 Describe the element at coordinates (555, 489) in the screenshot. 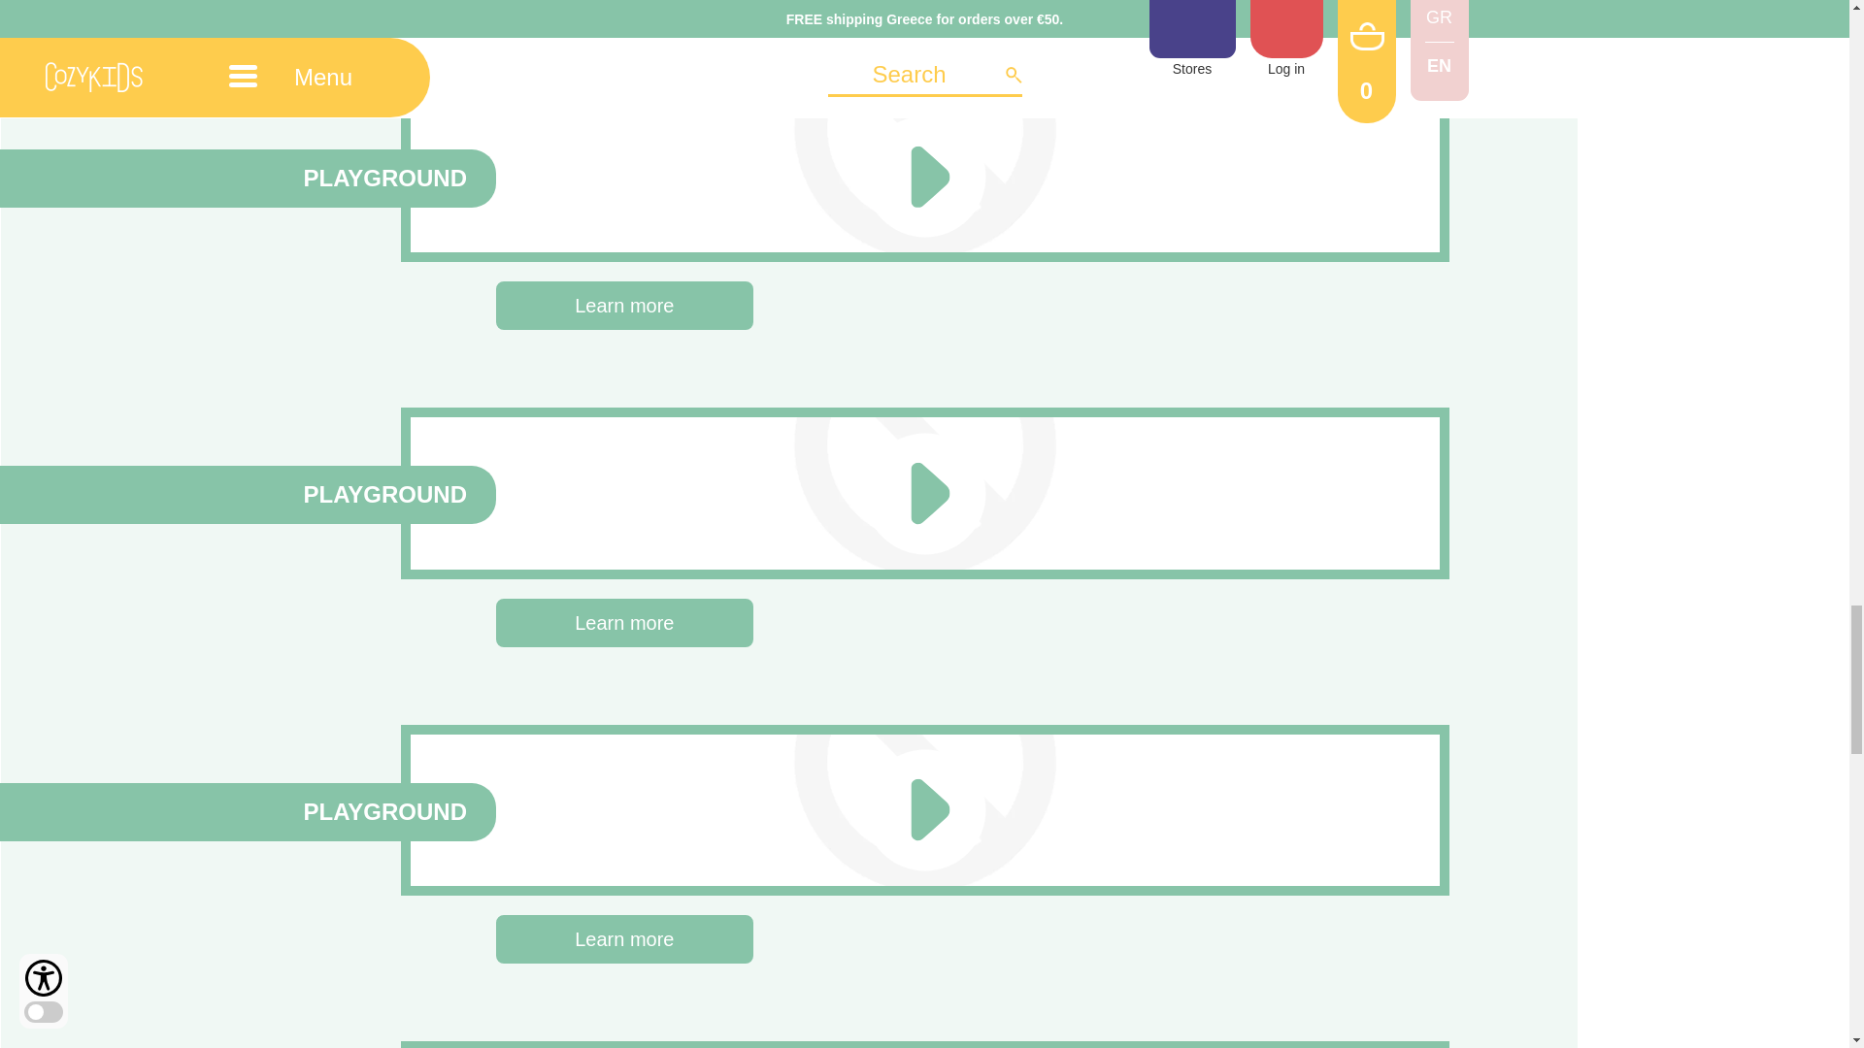

I see `CozyKids Playground video` at that location.